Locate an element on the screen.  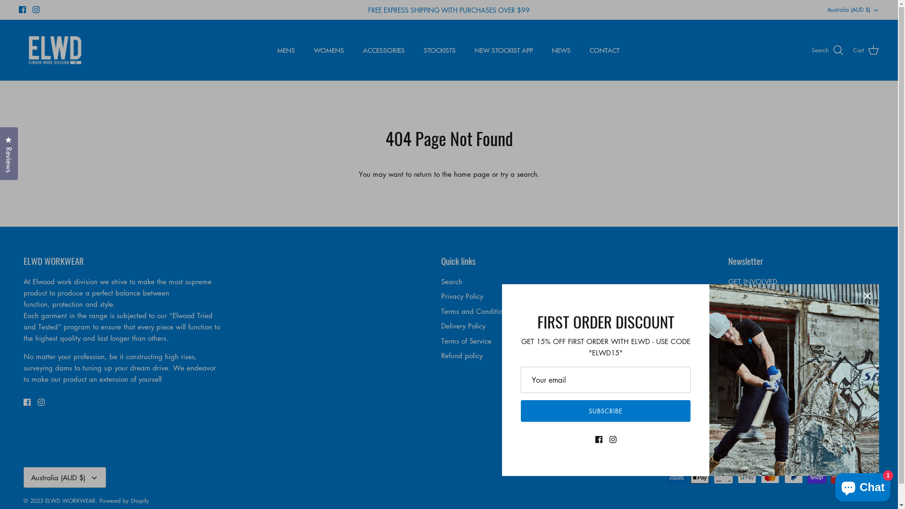
Australia (AUD $)
Down is located at coordinates (853, 10).